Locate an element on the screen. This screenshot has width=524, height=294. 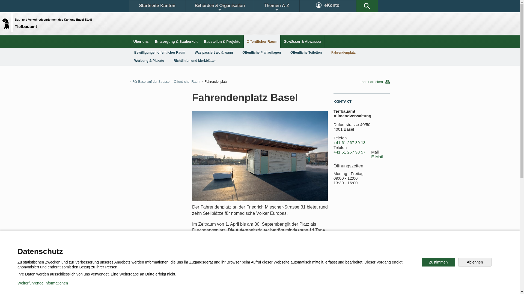
Publikationen is located at coordinates (325, 249).